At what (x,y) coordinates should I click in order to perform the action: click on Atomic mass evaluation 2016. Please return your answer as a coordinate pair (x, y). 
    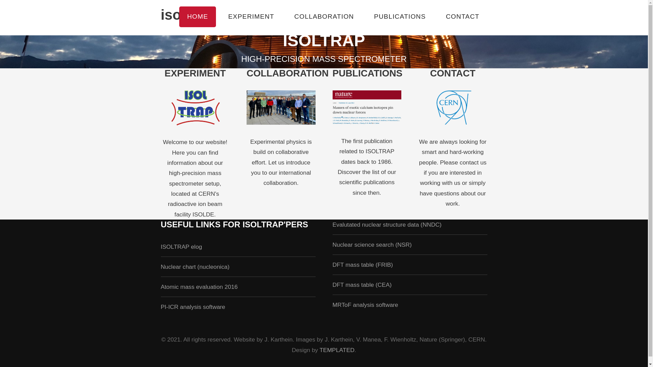
    Looking at the image, I should click on (199, 287).